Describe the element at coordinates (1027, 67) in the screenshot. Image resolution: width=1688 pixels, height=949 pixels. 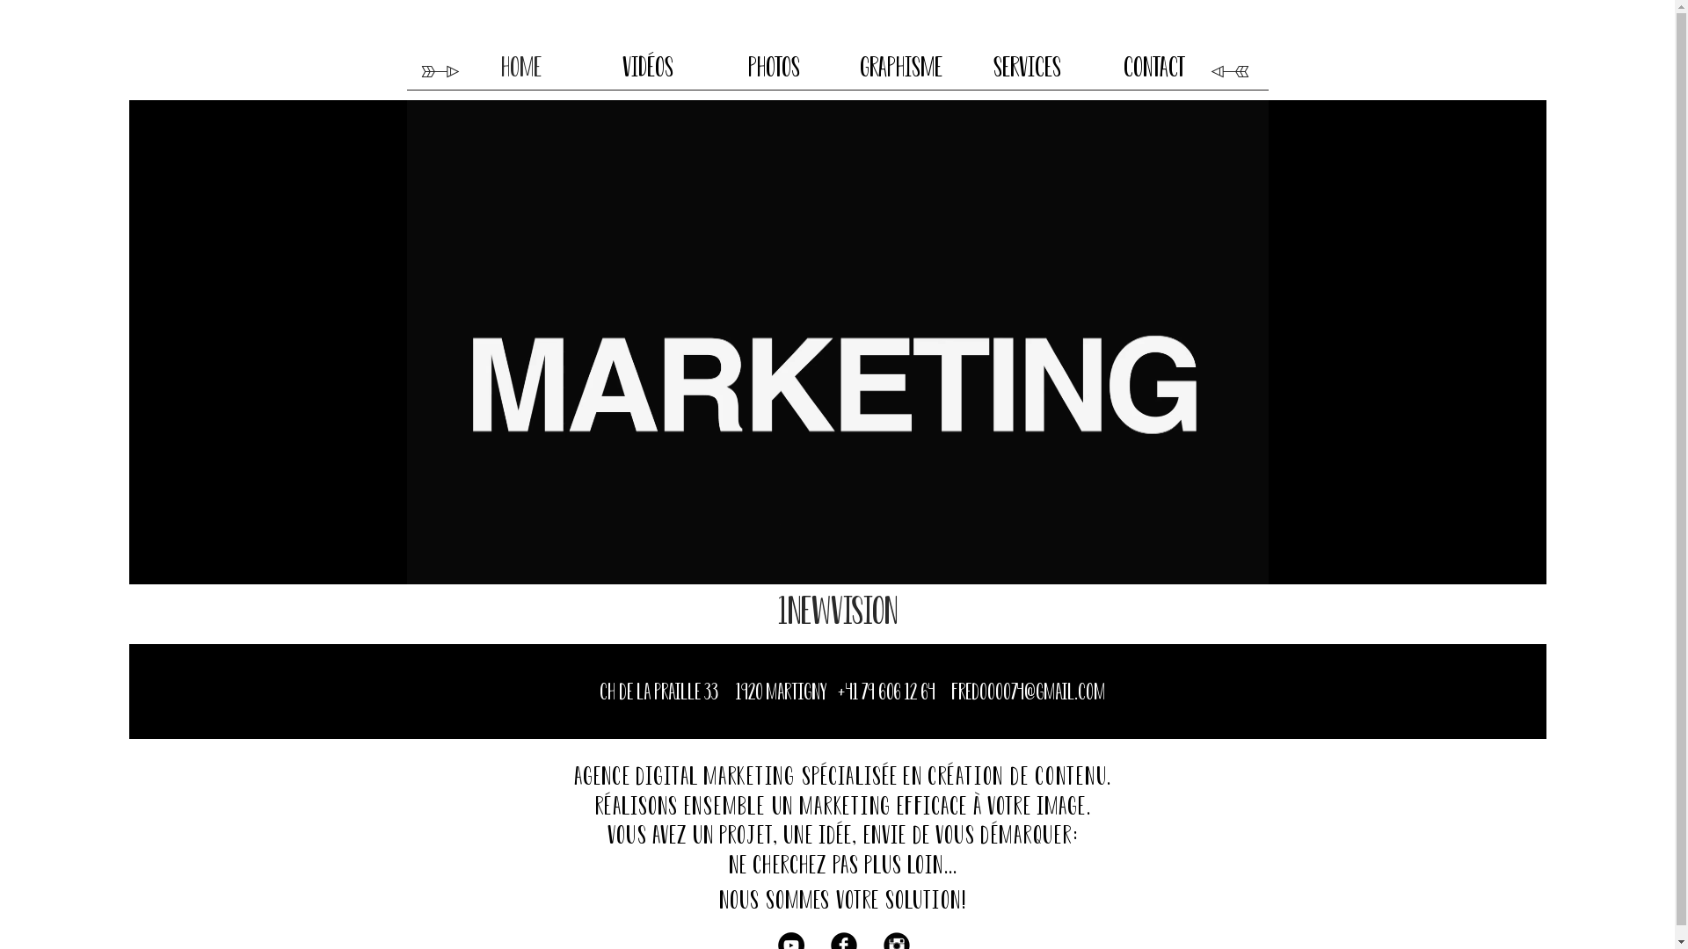
I see `SERVICES` at that location.